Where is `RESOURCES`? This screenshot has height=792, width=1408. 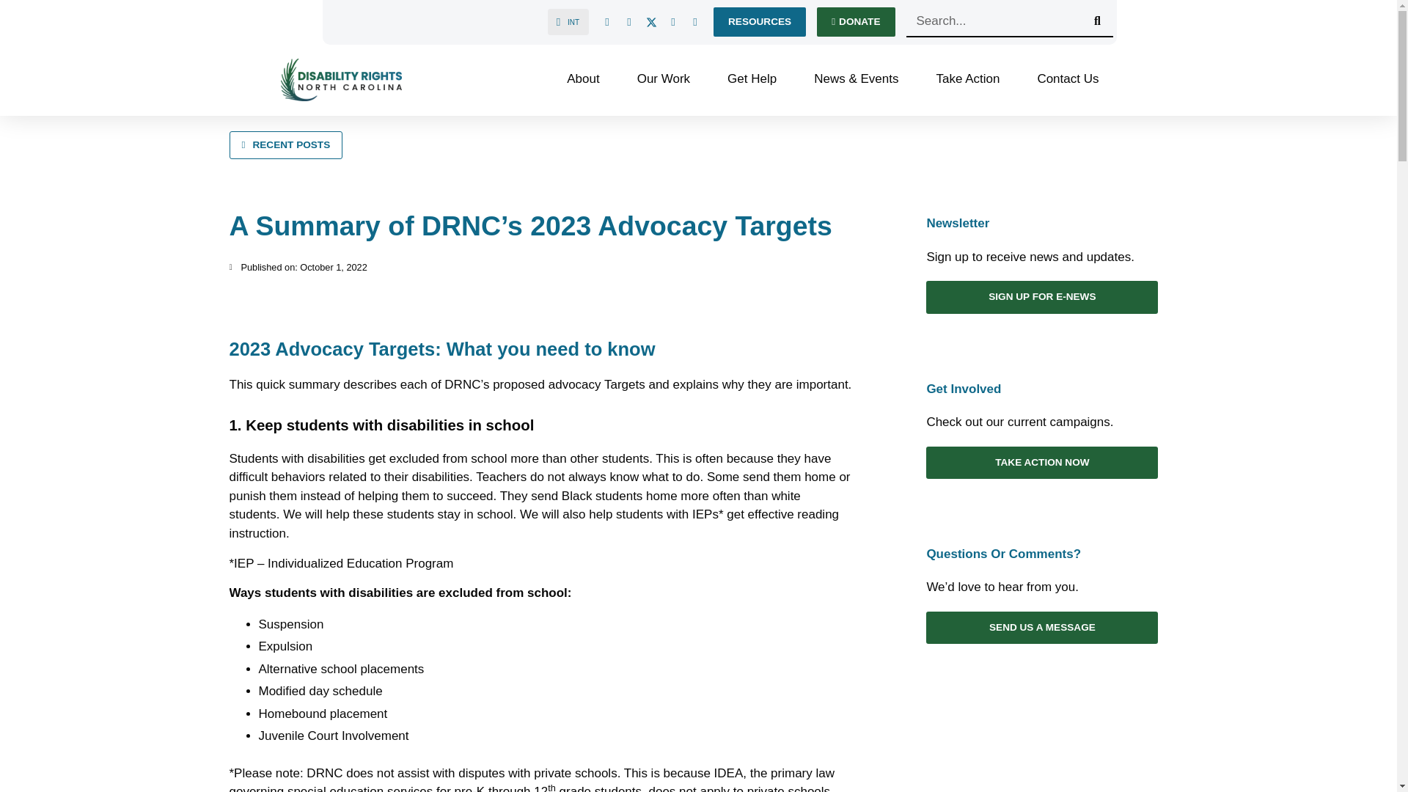 RESOURCES is located at coordinates (760, 21).